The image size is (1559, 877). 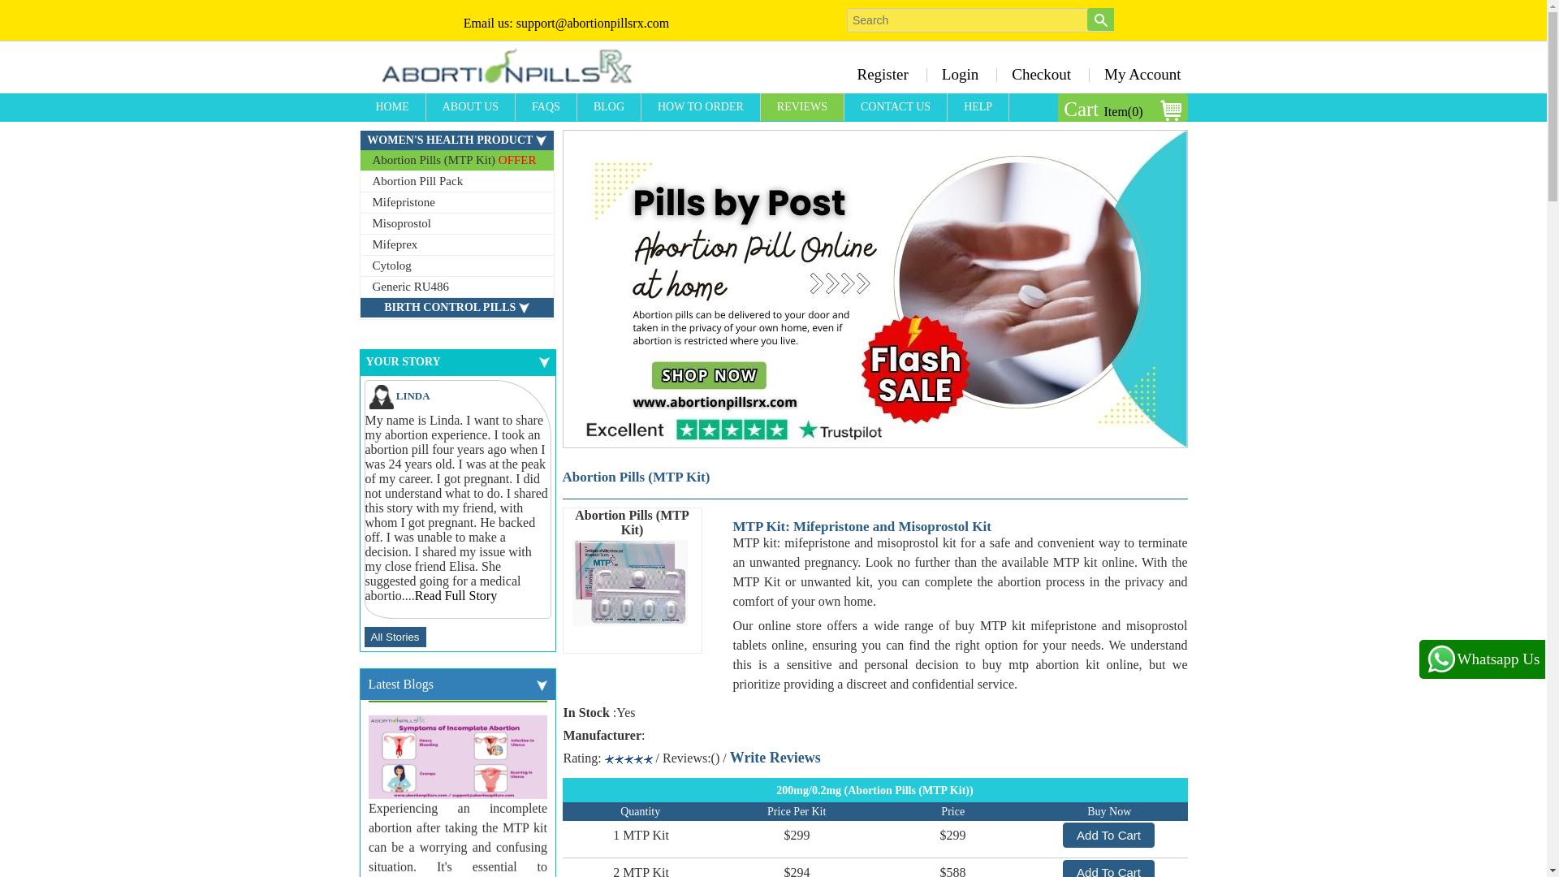 I want to click on CONTACT US, so click(x=896, y=107).